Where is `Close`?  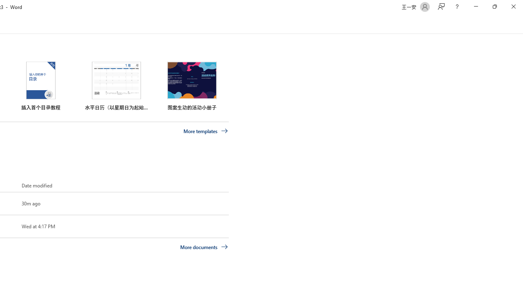 Close is located at coordinates (513, 7).